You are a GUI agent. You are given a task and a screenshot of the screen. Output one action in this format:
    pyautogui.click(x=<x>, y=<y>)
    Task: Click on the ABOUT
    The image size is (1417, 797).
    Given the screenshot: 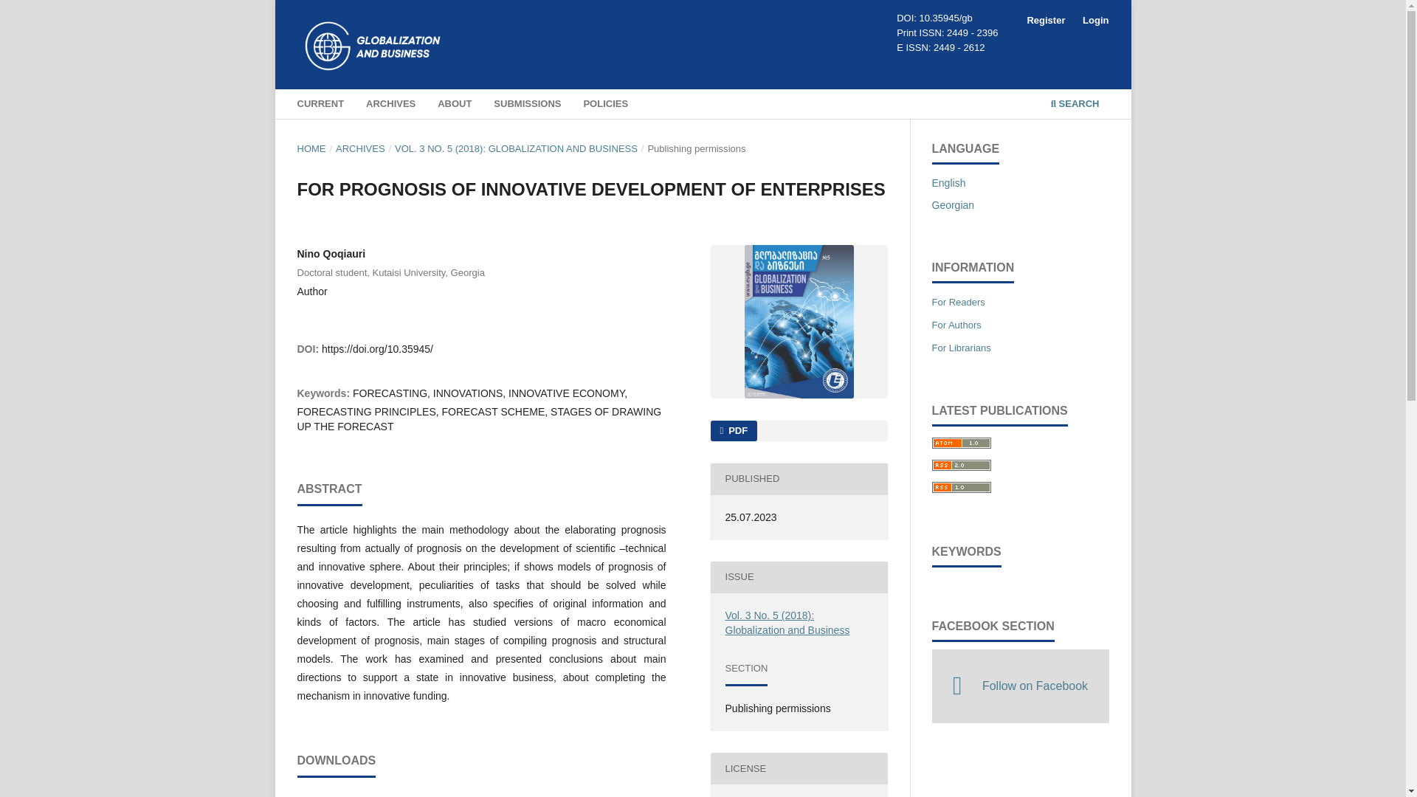 What is the action you would take?
    pyautogui.click(x=455, y=106)
    